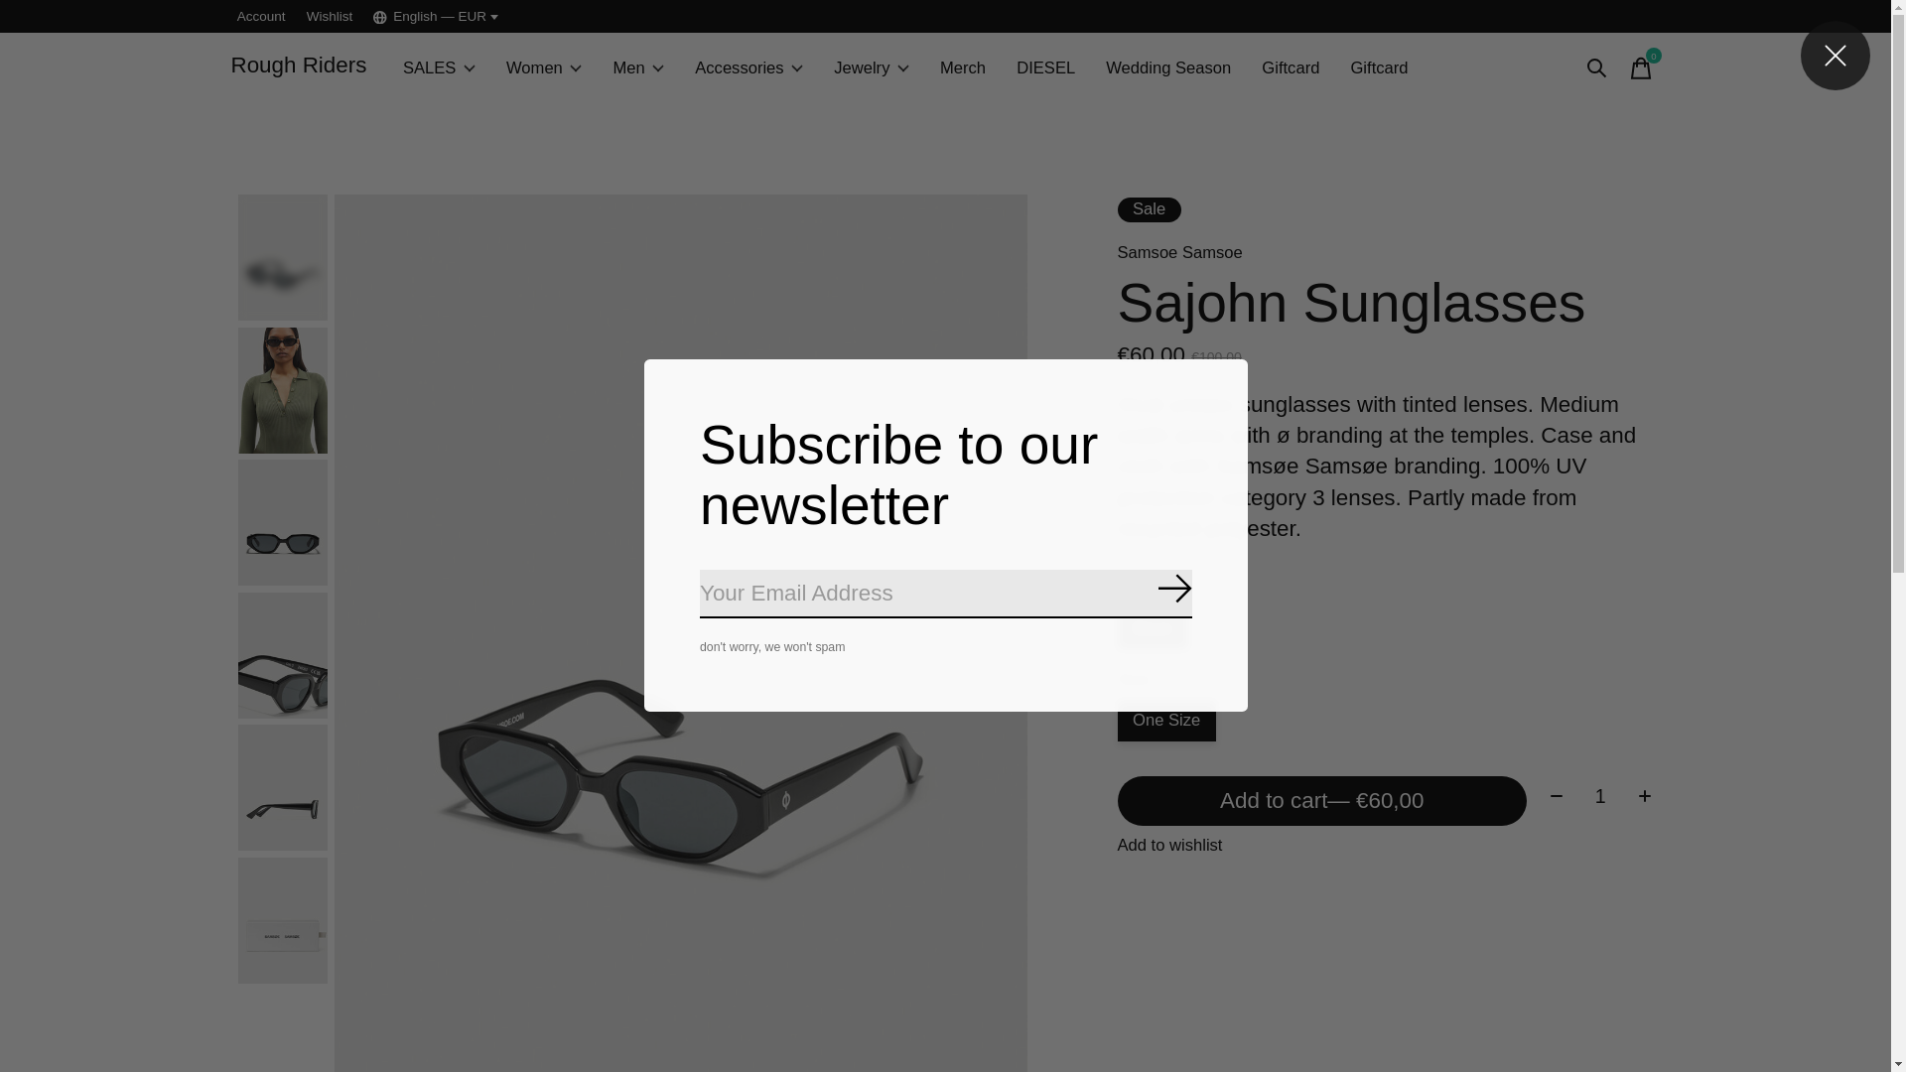  What do you see at coordinates (438, 67) in the screenshot?
I see `SALES` at bounding box center [438, 67].